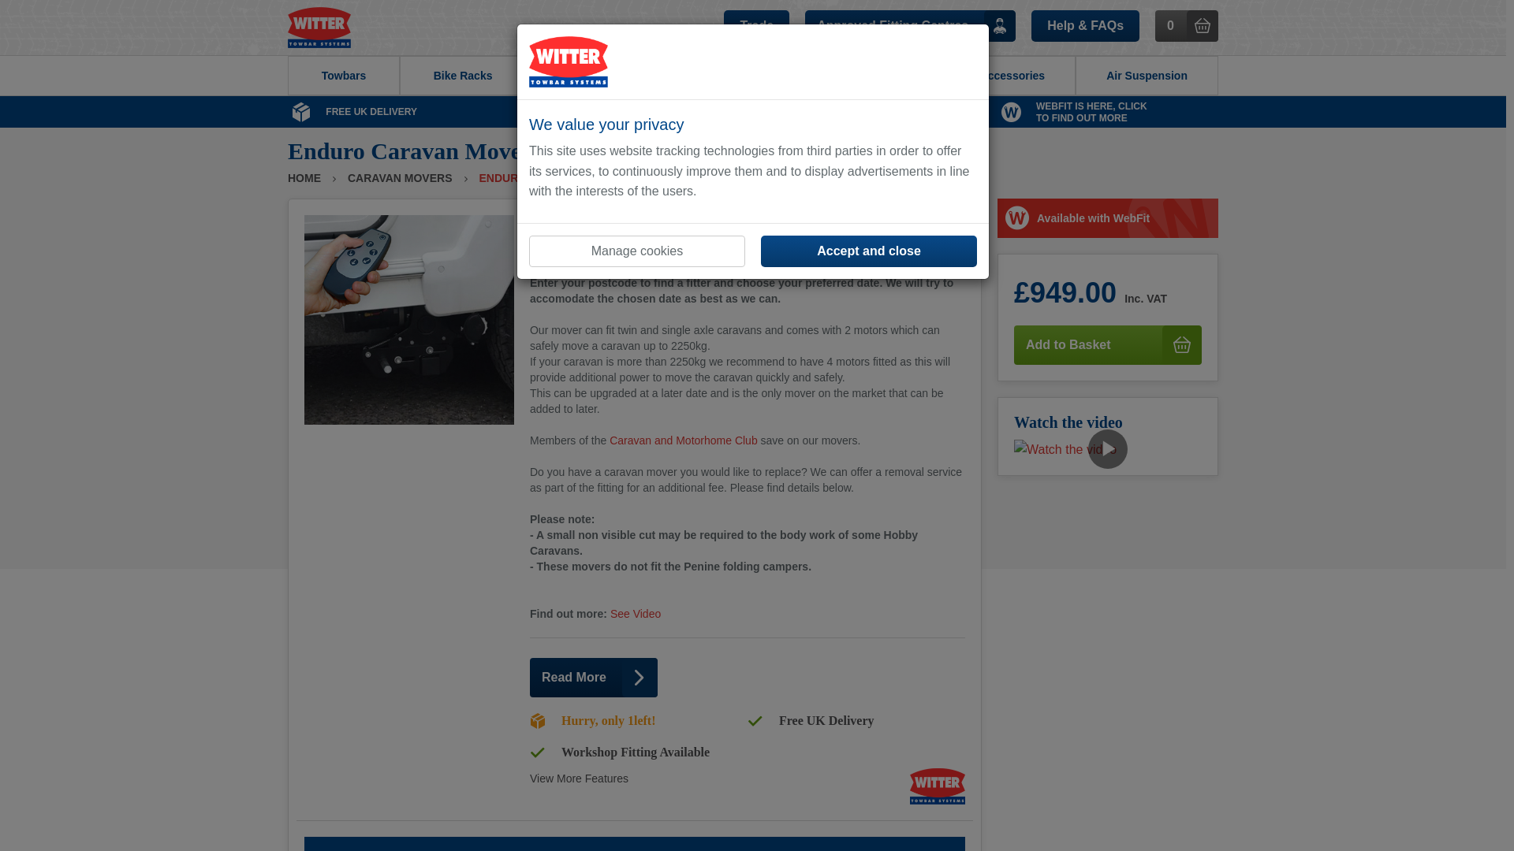 Image resolution: width=1514 pixels, height=851 pixels. What do you see at coordinates (746, 76) in the screenshot?
I see `Electrical Kits` at bounding box center [746, 76].